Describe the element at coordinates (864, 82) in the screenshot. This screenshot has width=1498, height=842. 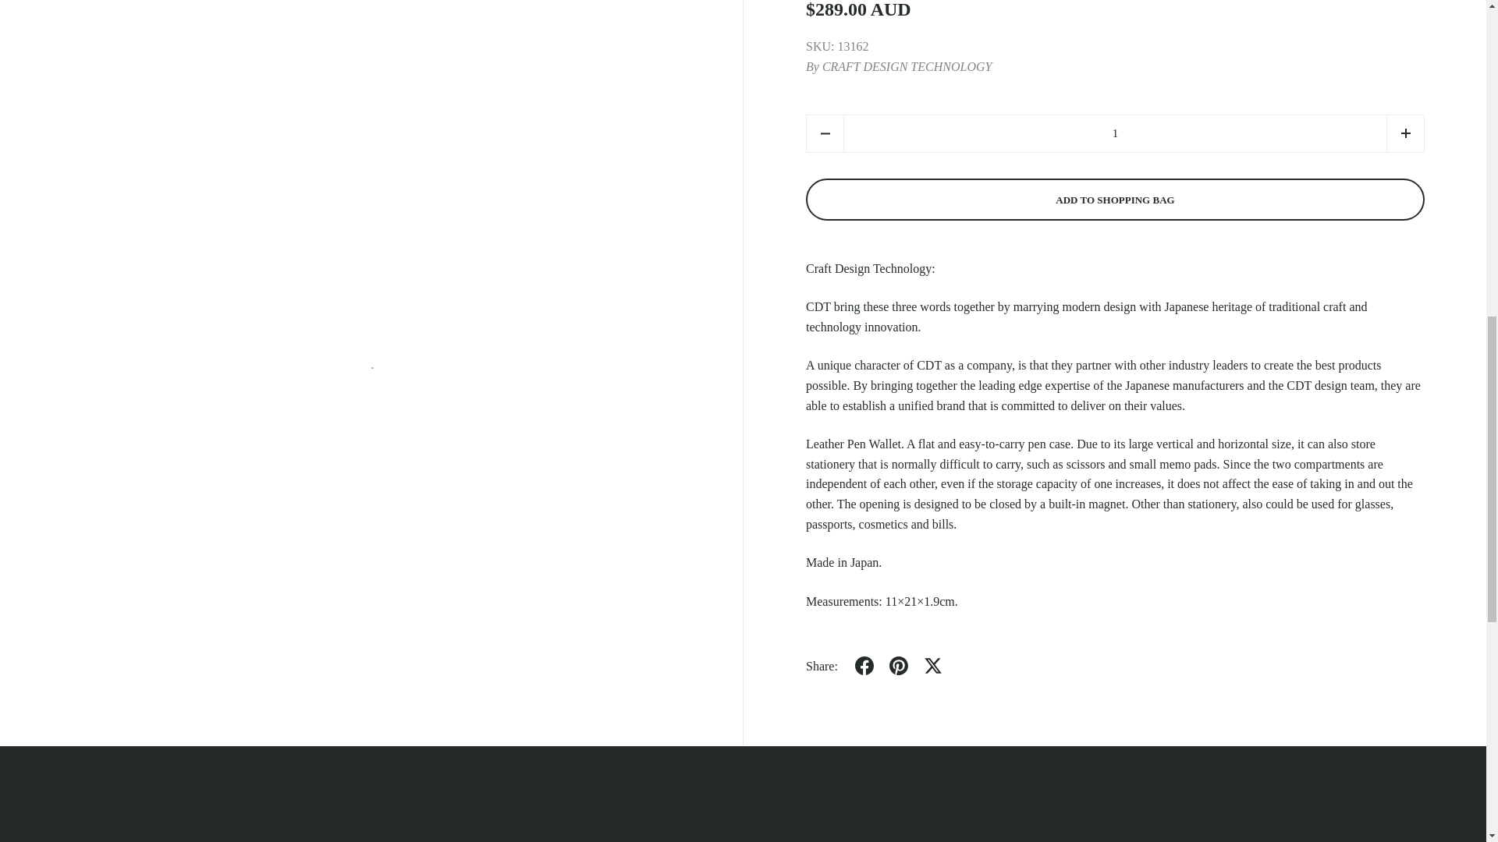
I see `Share on Facebook` at that location.